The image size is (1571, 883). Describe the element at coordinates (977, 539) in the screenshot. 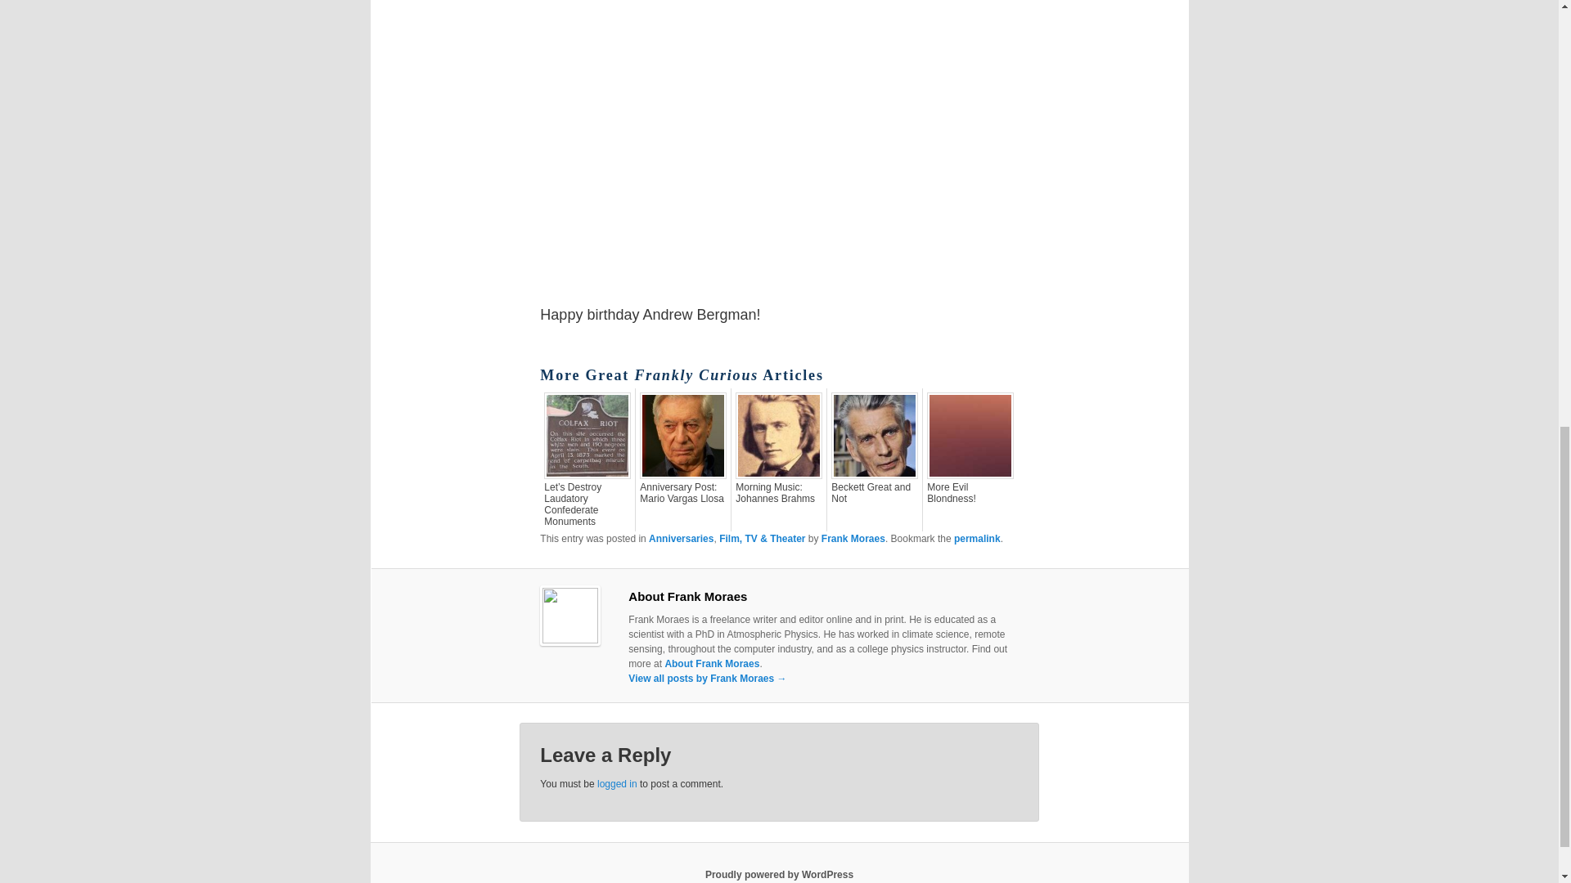

I see `Permalink to Andrew Bergman` at that location.